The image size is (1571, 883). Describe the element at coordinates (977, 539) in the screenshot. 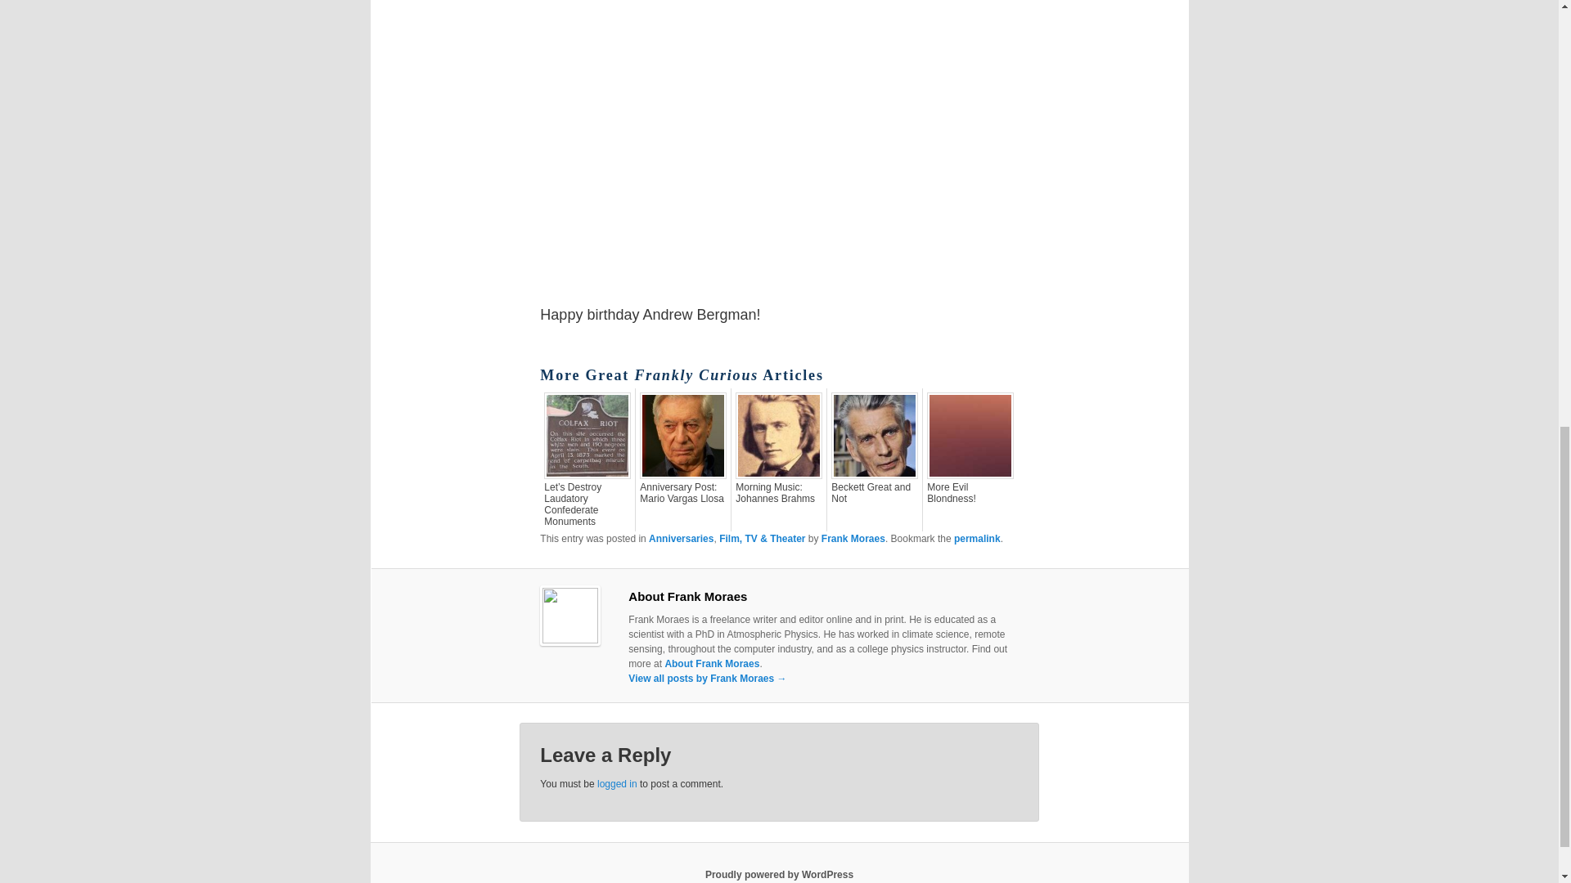

I see `Permalink to Andrew Bergman` at that location.